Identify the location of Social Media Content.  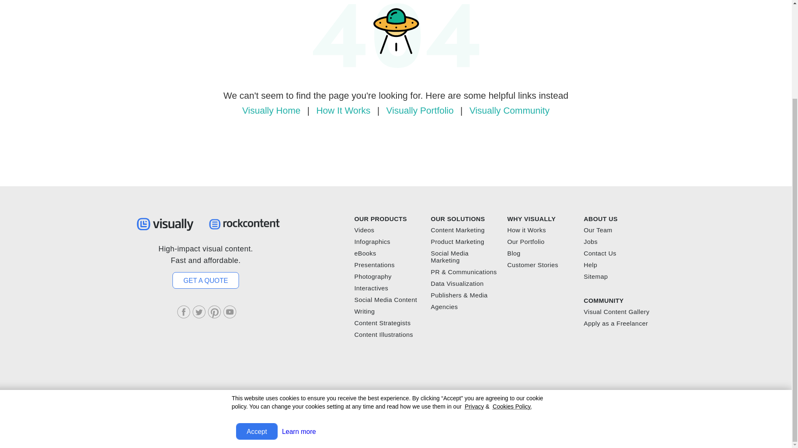
(385, 299).